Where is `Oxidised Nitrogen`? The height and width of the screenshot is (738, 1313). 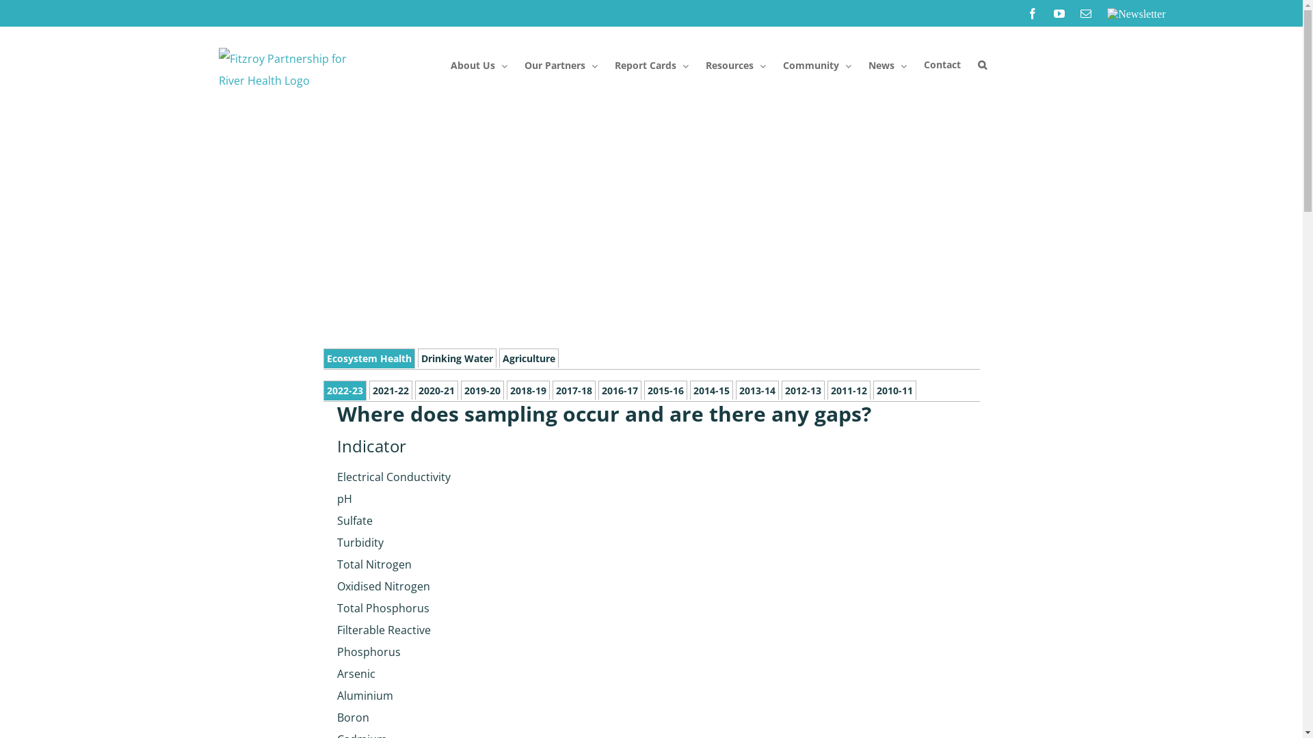
Oxidised Nitrogen is located at coordinates (405, 586).